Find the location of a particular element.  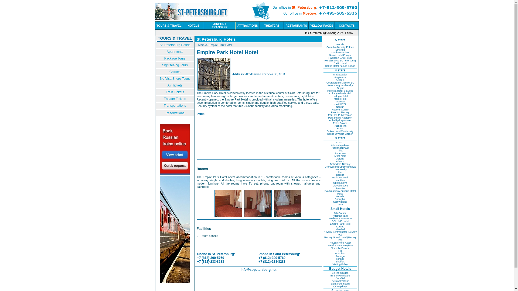

THEATERS is located at coordinates (272, 25).